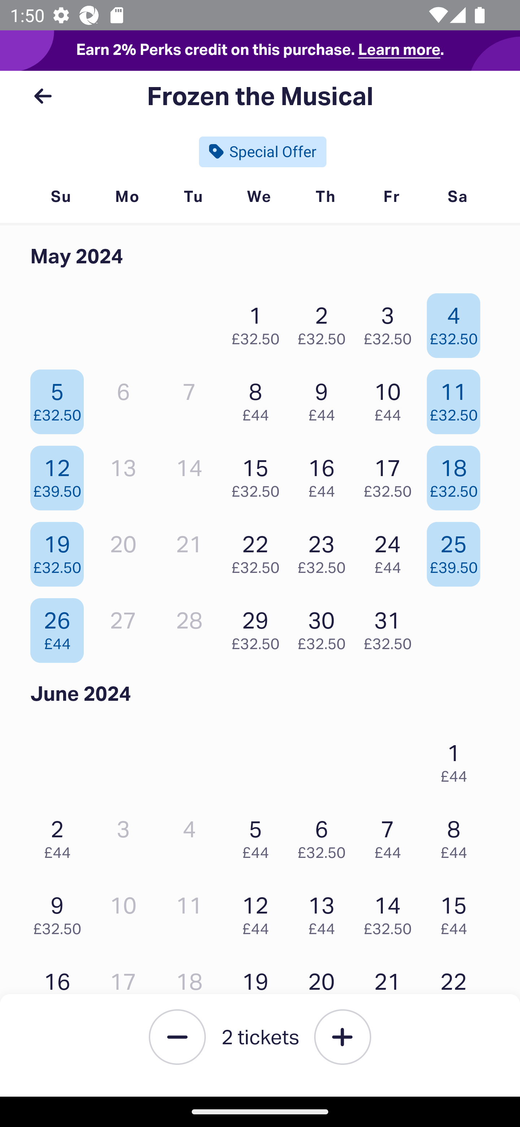  What do you see at coordinates (259, 551) in the screenshot?
I see `22 £32.50` at bounding box center [259, 551].